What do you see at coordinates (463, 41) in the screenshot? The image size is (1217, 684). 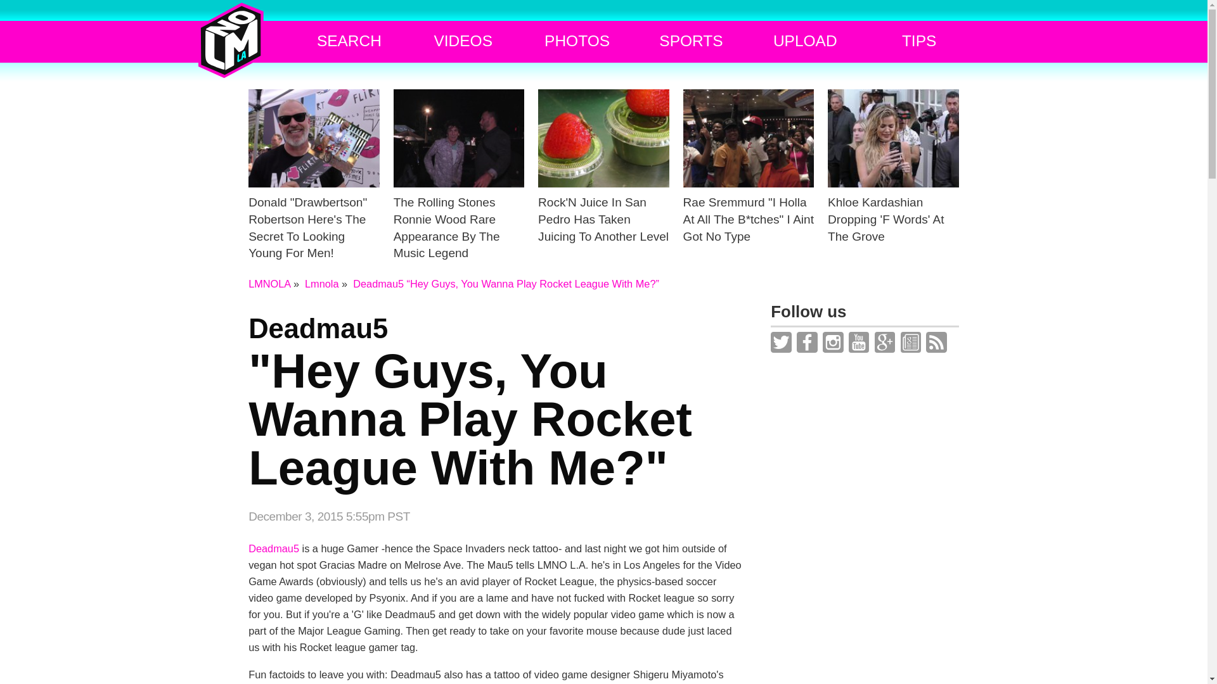 I see `Lmnola` at bounding box center [463, 41].